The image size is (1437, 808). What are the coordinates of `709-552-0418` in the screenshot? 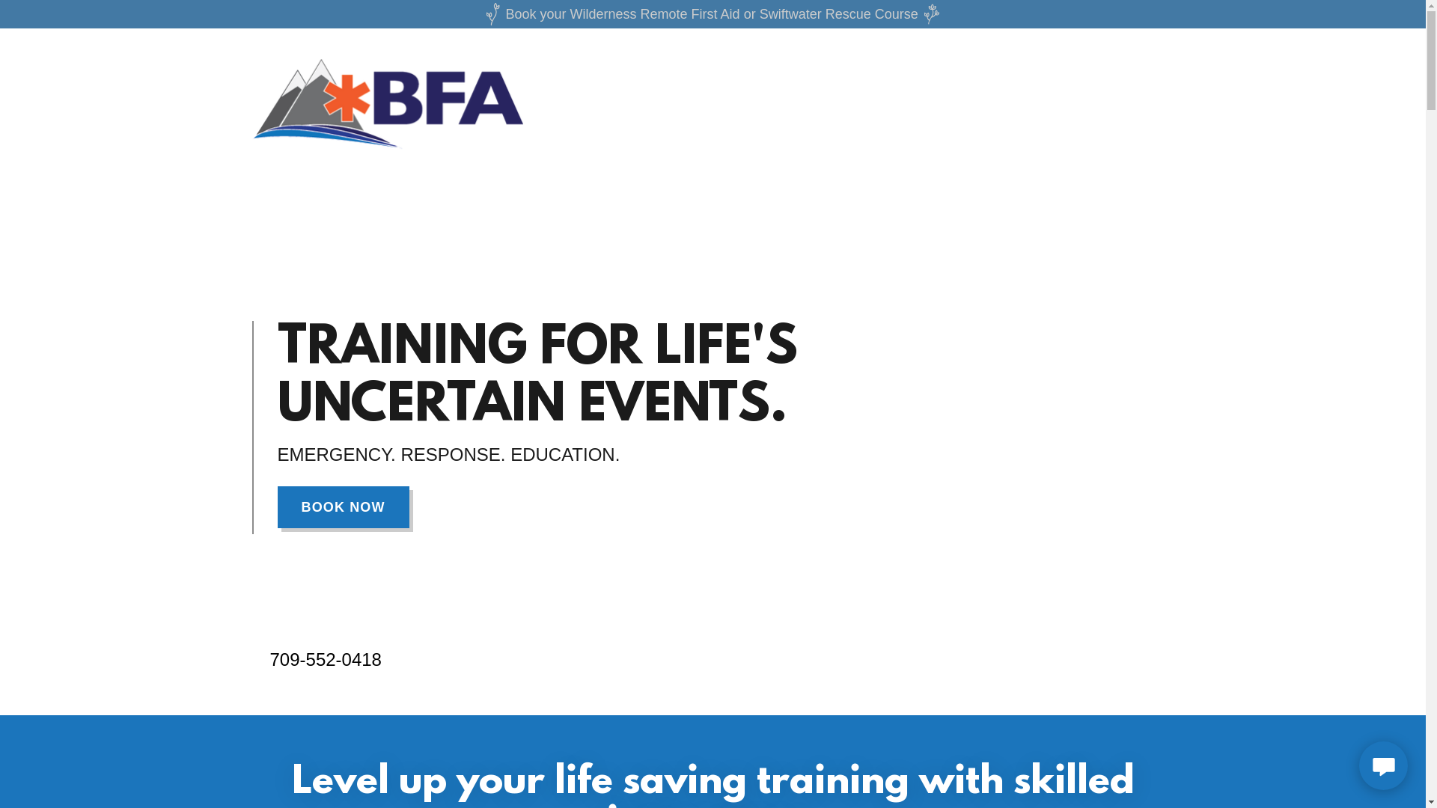 It's located at (325, 660).